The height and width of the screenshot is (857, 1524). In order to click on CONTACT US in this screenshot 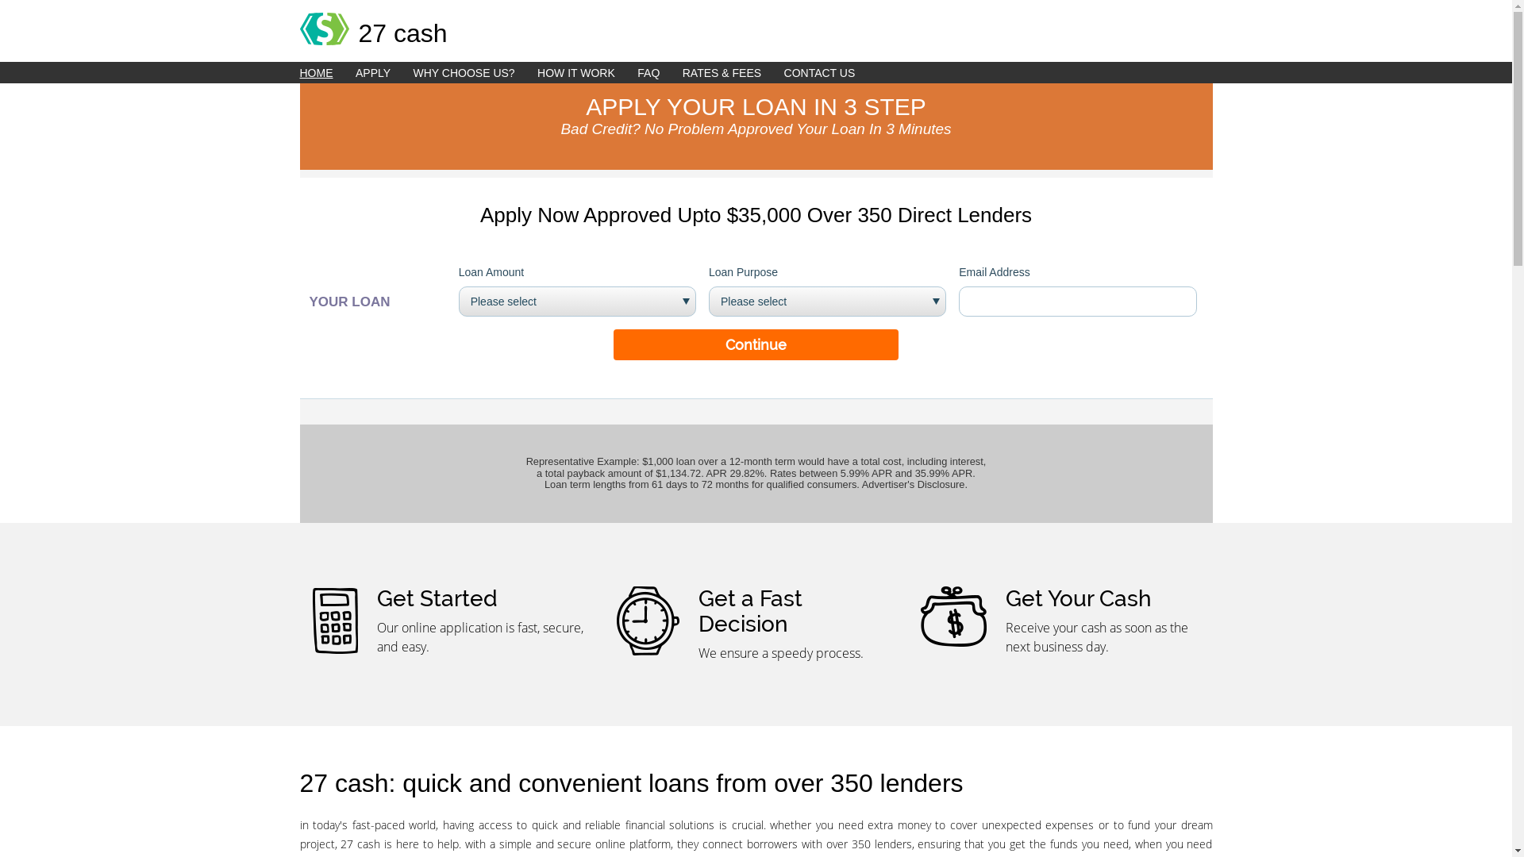, I will do `click(829, 73)`.